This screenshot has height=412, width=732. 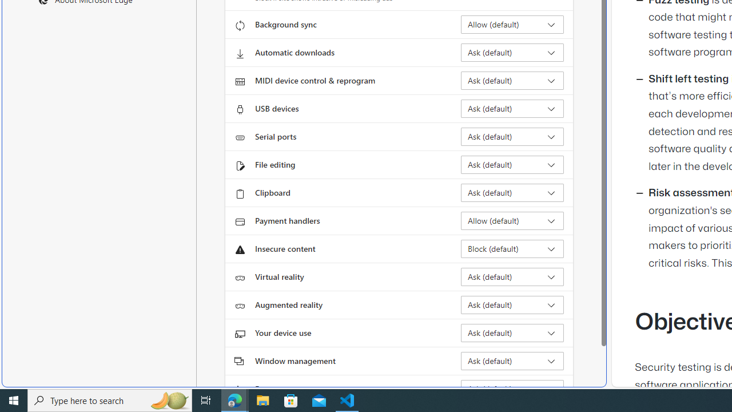 I want to click on Window management Ask (default), so click(x=512, y=360).